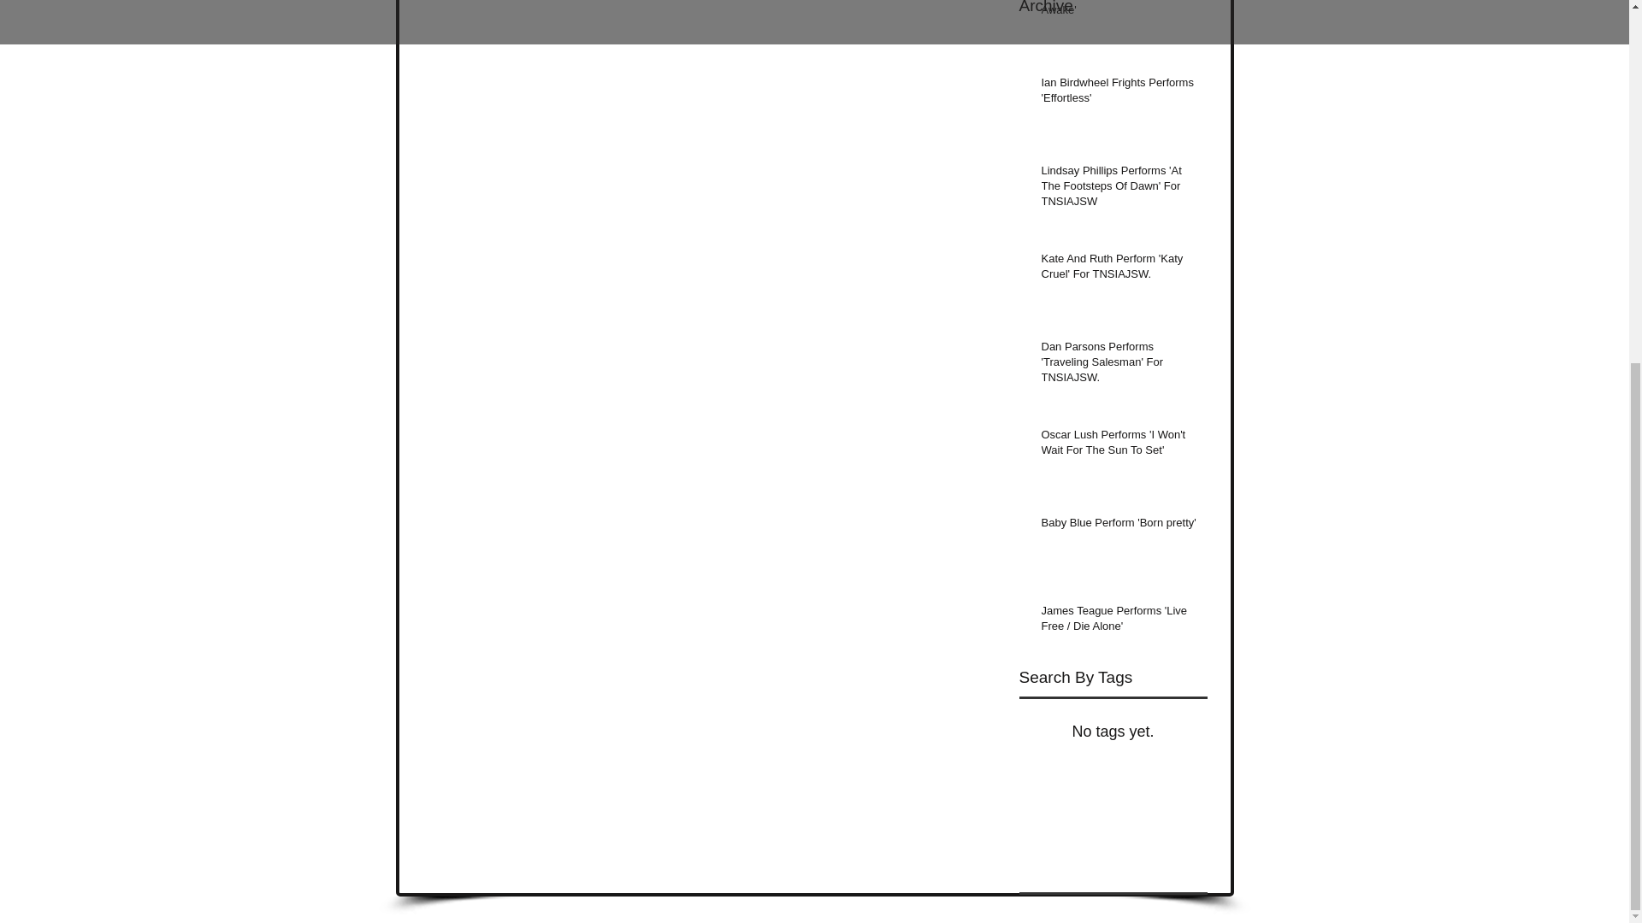 The width and height of the screenshot is (1642, 923). Describe the element at coordinates (1119, 526) in the screenshot. I see `Baby Blue Perform 'Born pretty'` at that location.